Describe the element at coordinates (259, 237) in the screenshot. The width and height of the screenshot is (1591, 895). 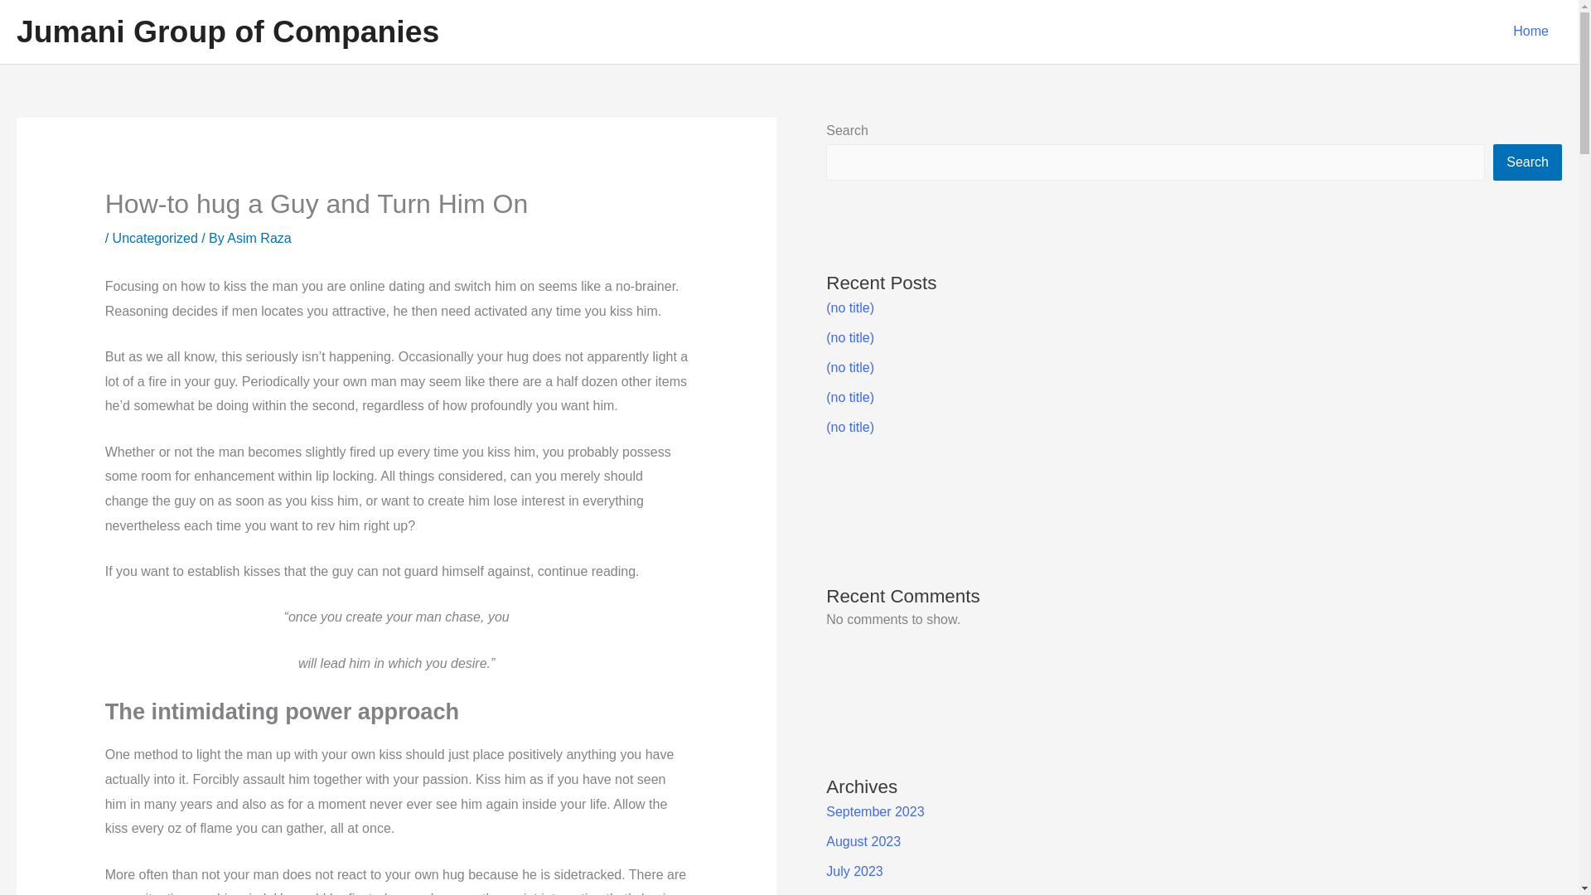
I see `View all posts by Asim Raza` at that location.